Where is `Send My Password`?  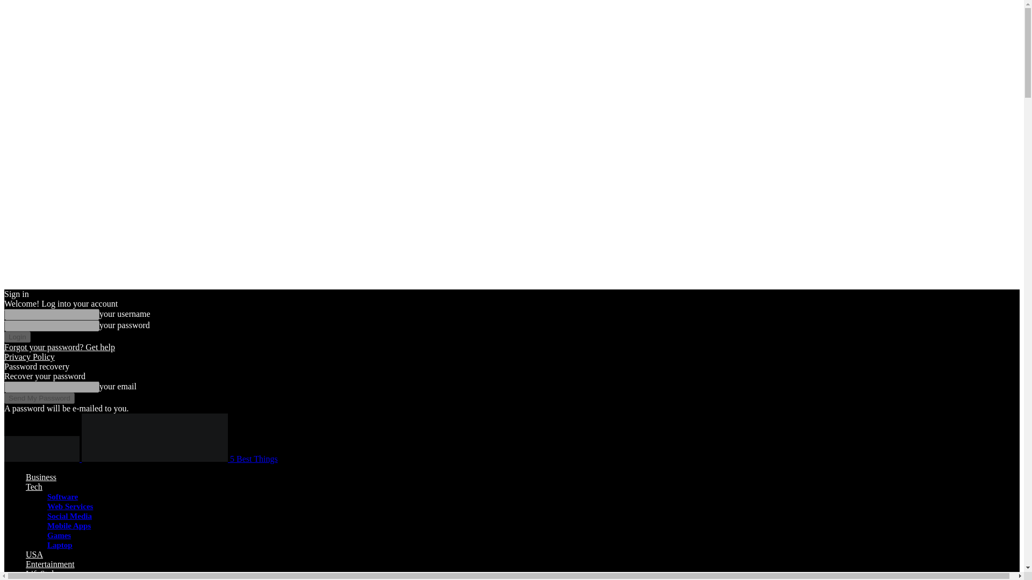 Send My Password is located at coordinates (39, 398).